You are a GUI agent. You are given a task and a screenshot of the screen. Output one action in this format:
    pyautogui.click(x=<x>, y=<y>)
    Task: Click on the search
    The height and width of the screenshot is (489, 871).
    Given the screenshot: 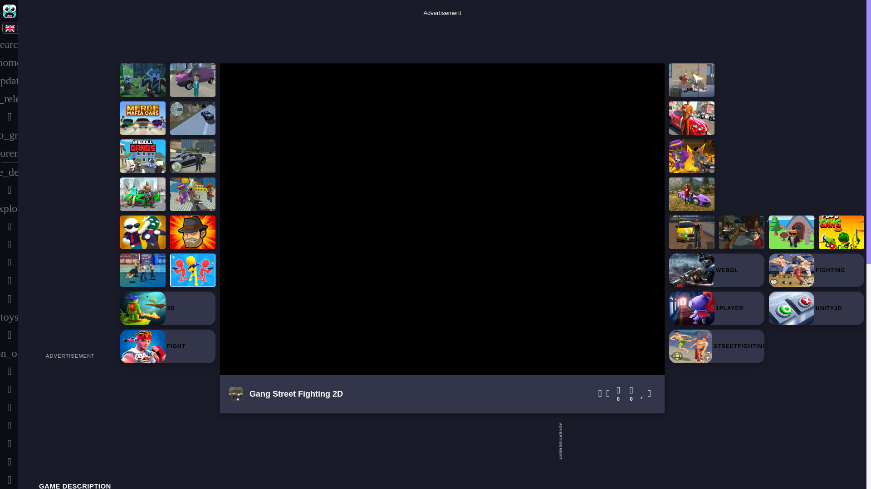 What is the action you would take?
    pyautogui.click(x=9, y=44)
    